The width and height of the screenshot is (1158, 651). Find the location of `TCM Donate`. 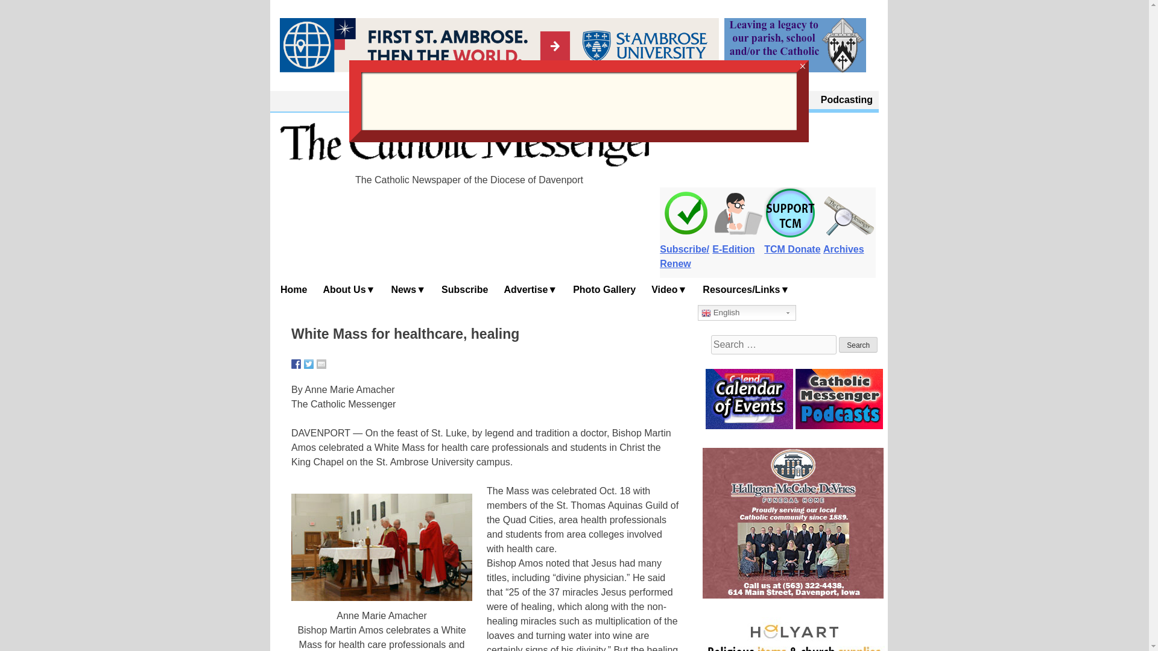

TCM Donate is located at coordinates (792, 242).